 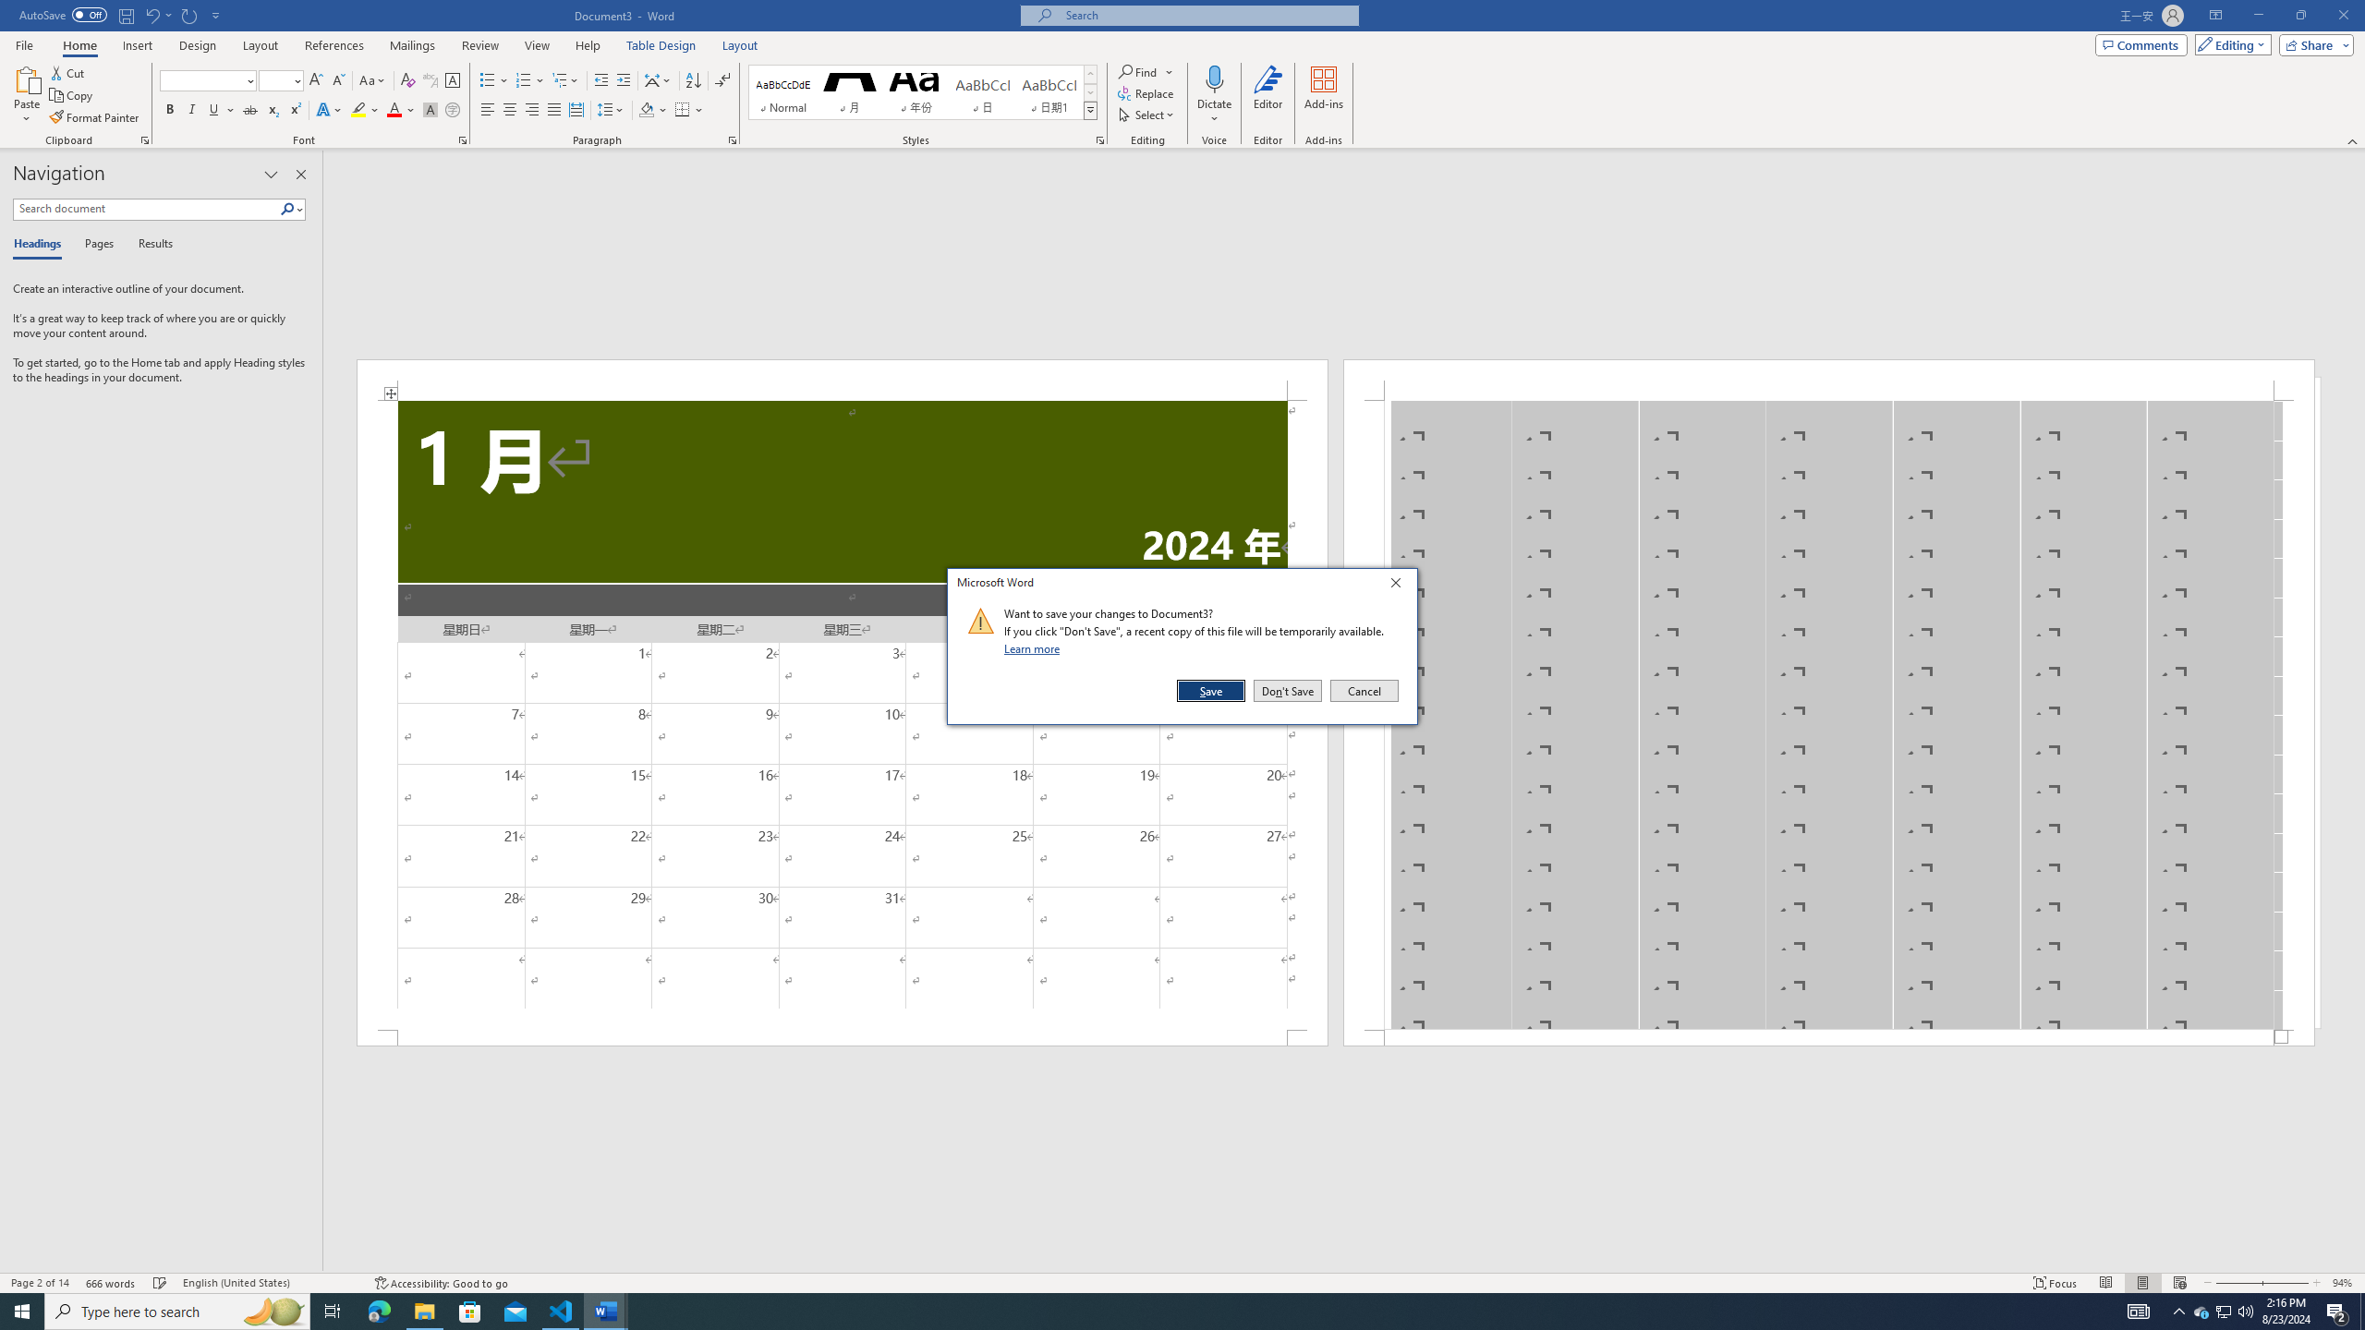 I want to click on Copy, so click(x=73, y=96).